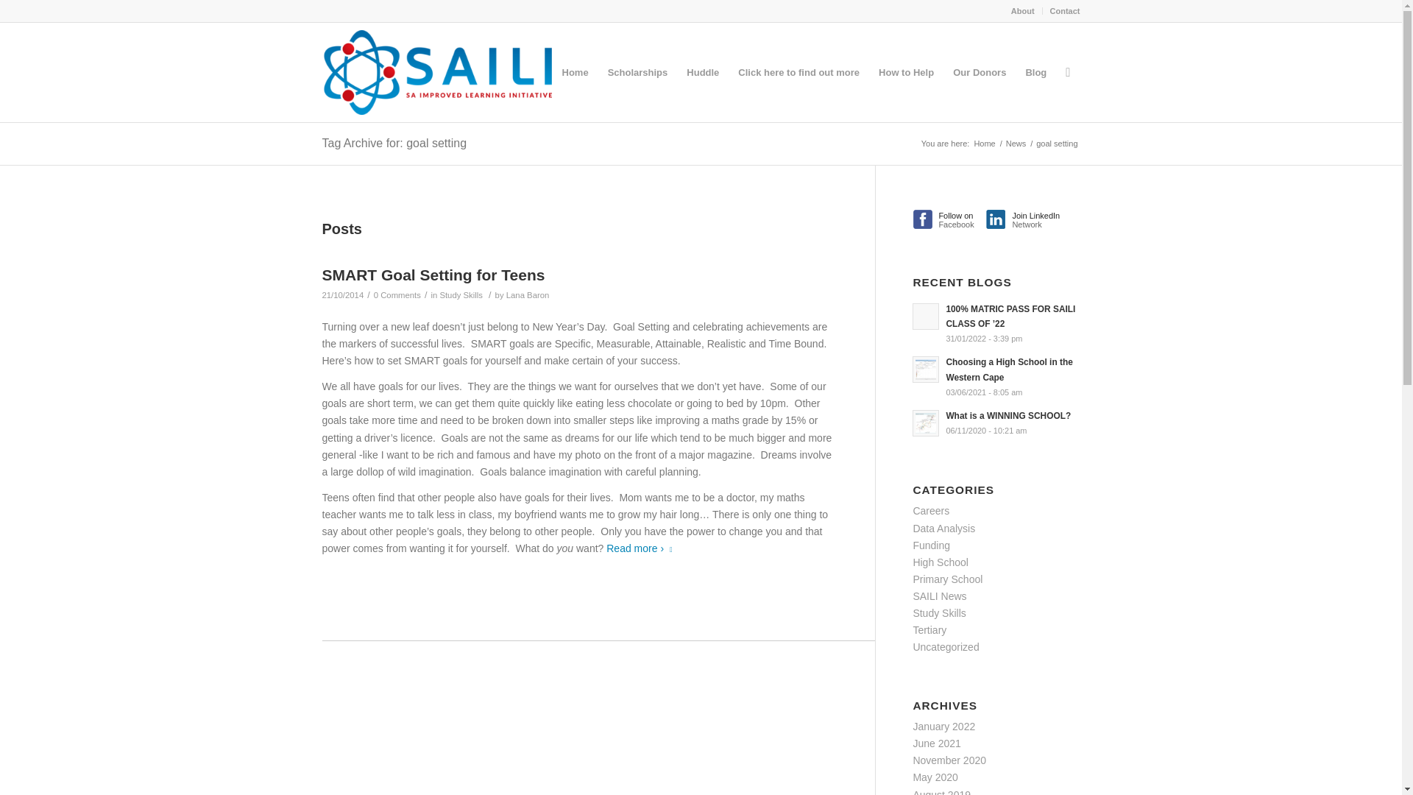 This screenshot has height=795, width=1413. What do you see at coordinates (1016, 144) in the screenshot?
I see `What is a WINNING SCHOOL?` at bounding box center [1016, 144].